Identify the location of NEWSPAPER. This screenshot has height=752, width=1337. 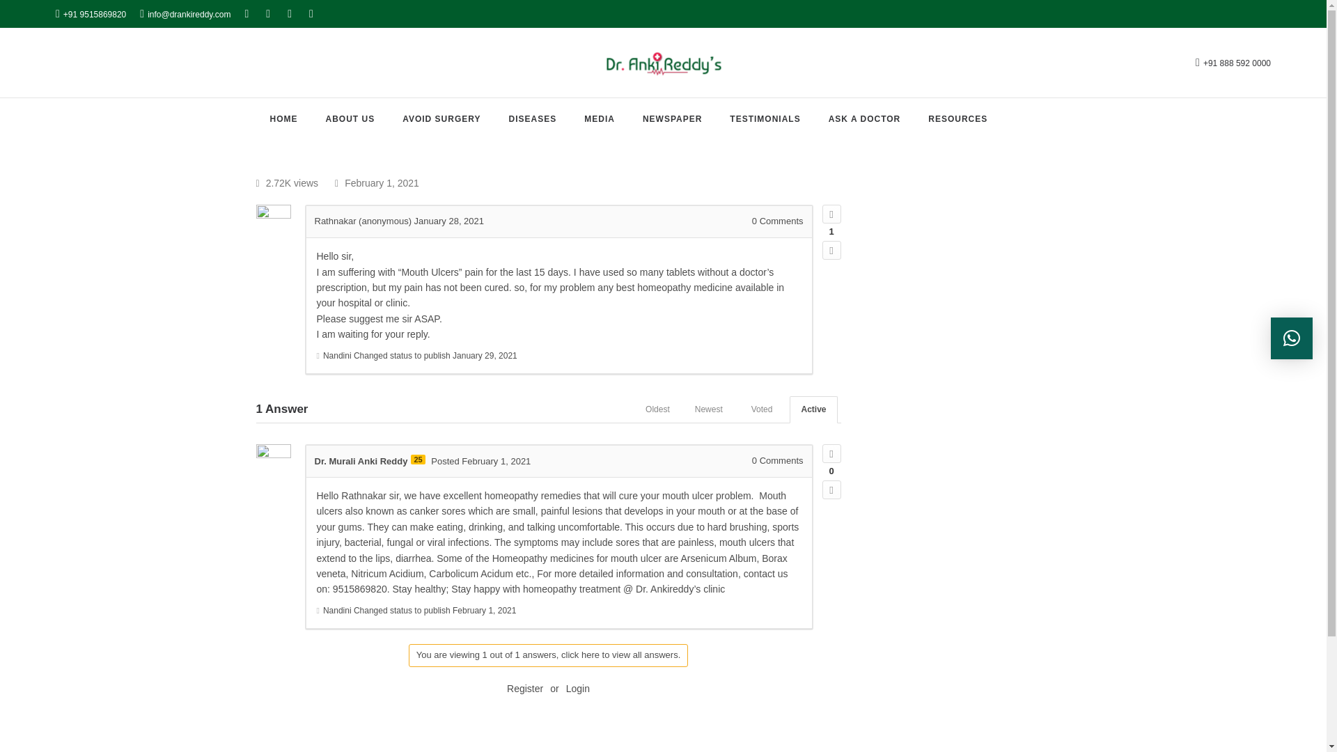
(673, 119).